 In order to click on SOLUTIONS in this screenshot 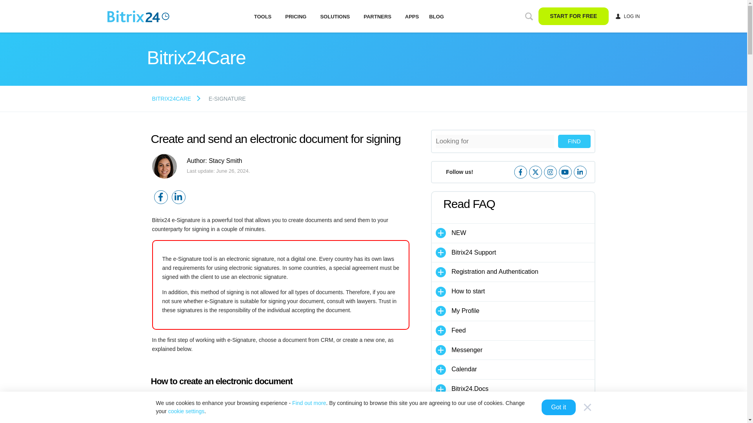, I will do `click(335, 16)`.